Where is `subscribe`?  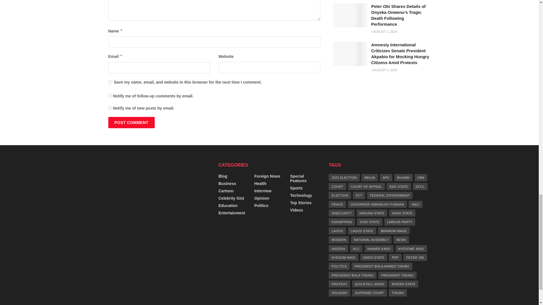
subscribe is located at coordinates (110, 107).